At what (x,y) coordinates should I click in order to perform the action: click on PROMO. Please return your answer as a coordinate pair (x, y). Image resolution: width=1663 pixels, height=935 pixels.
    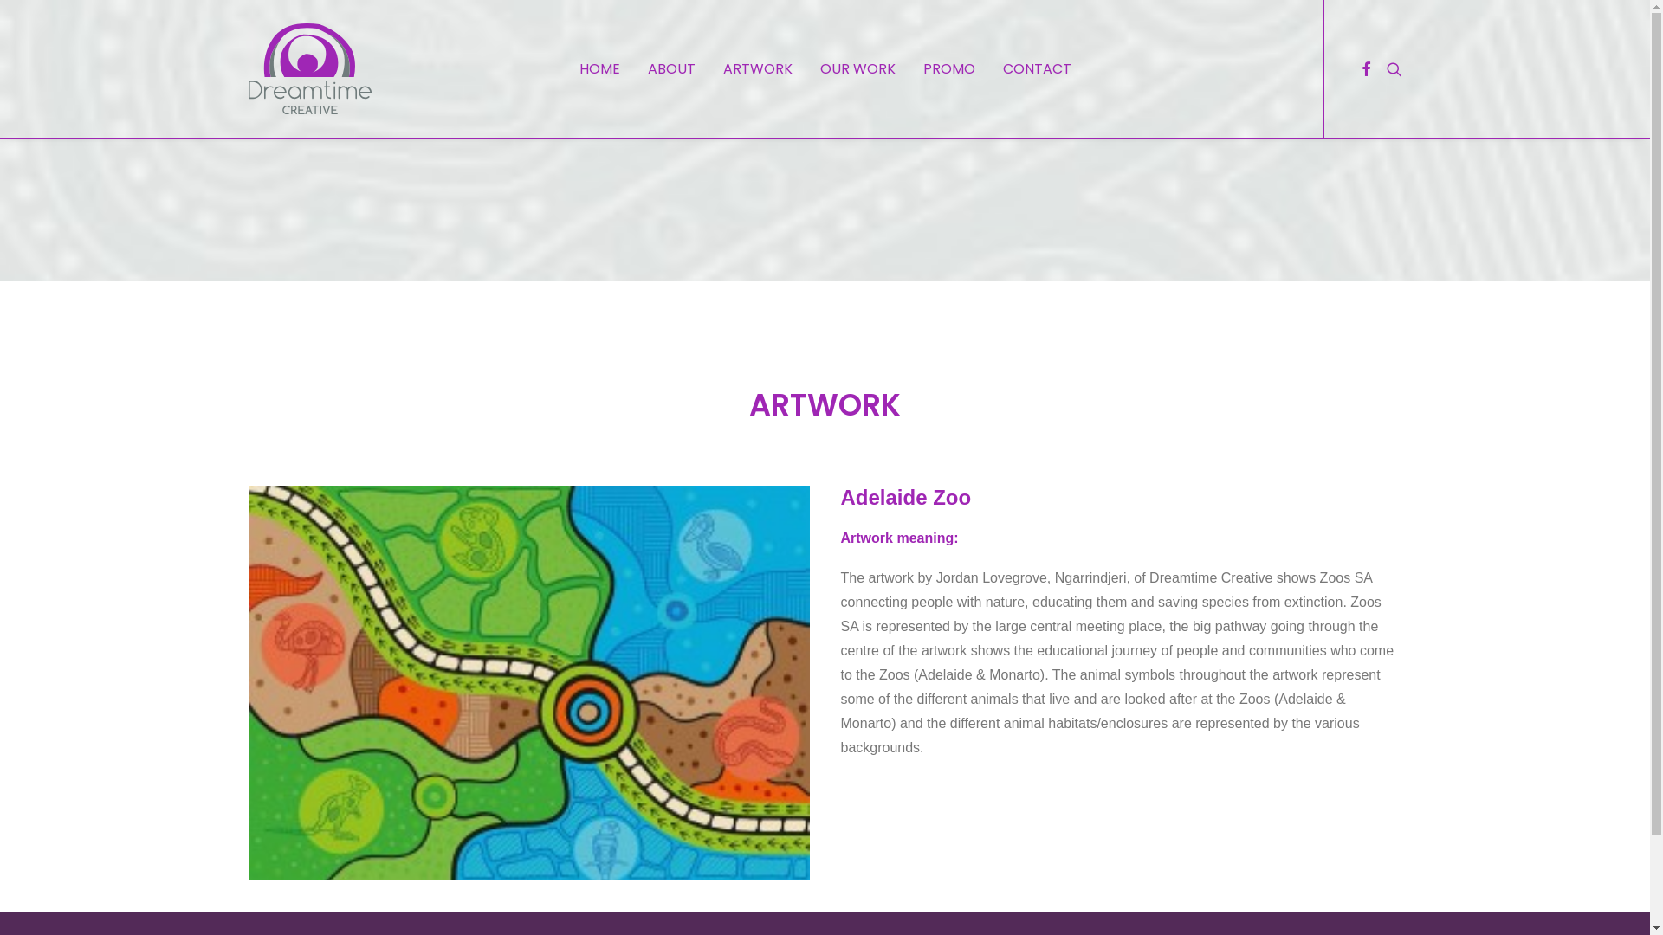
    Looking at the image, I should click on (949, 69).